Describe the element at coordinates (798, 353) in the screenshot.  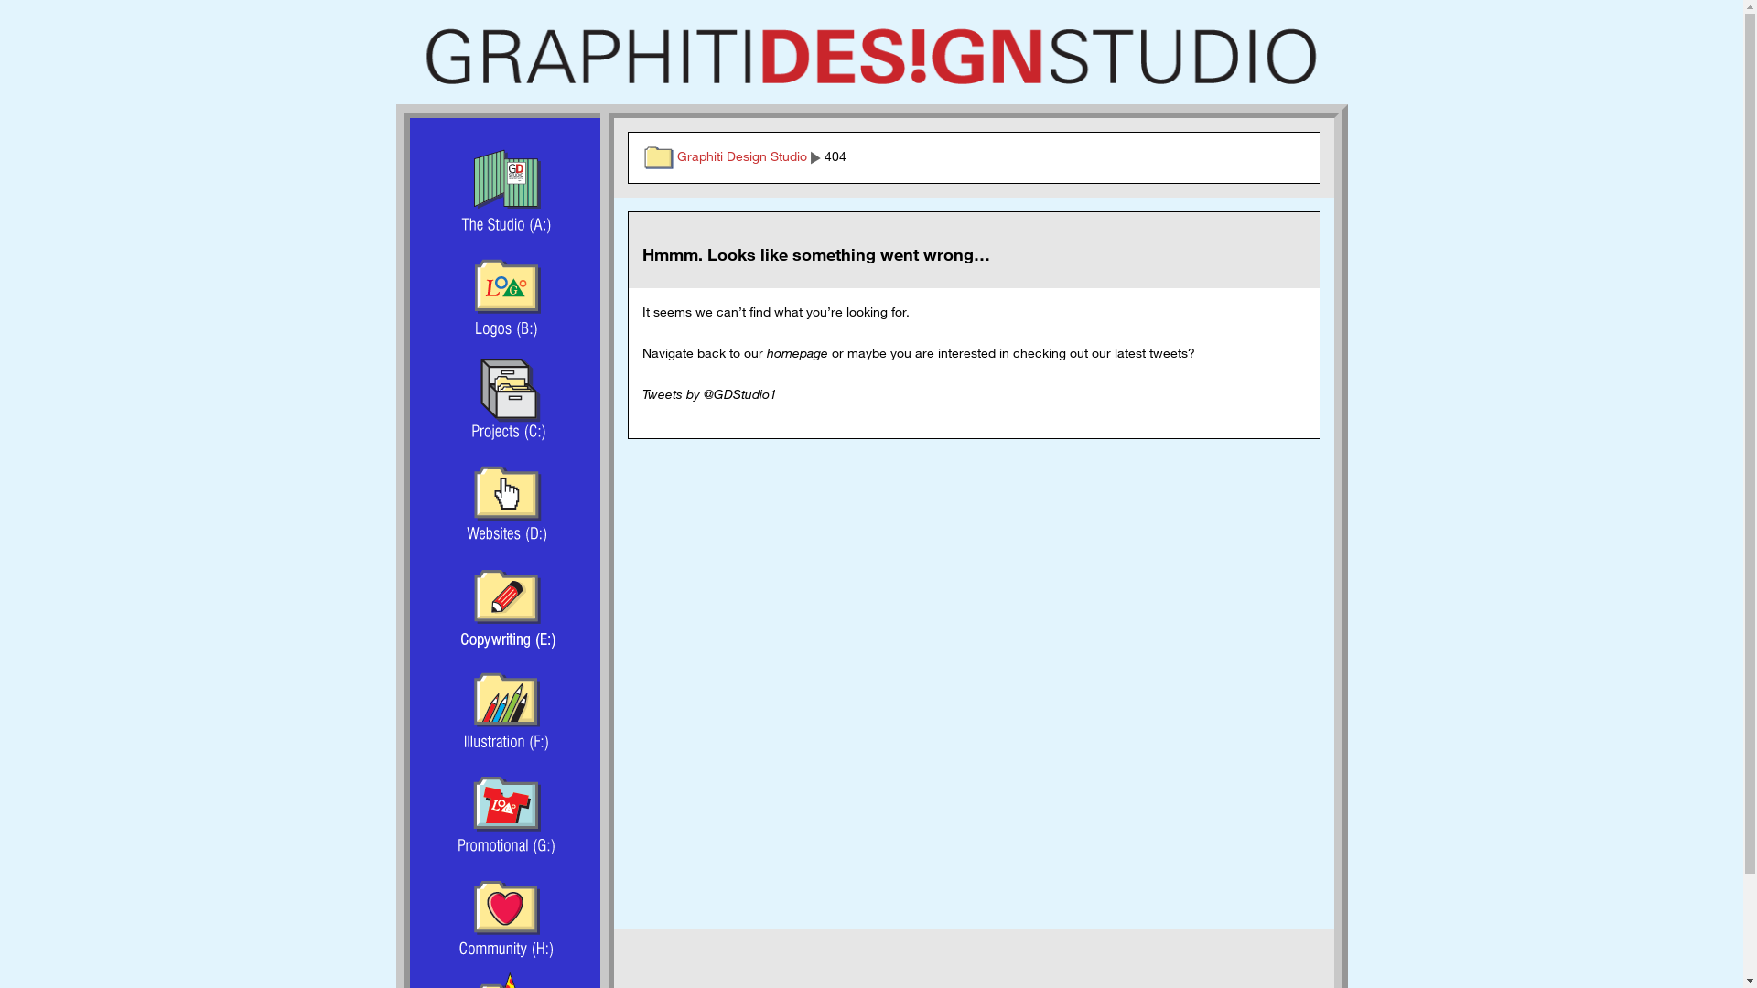
I see `homepage` at that location.